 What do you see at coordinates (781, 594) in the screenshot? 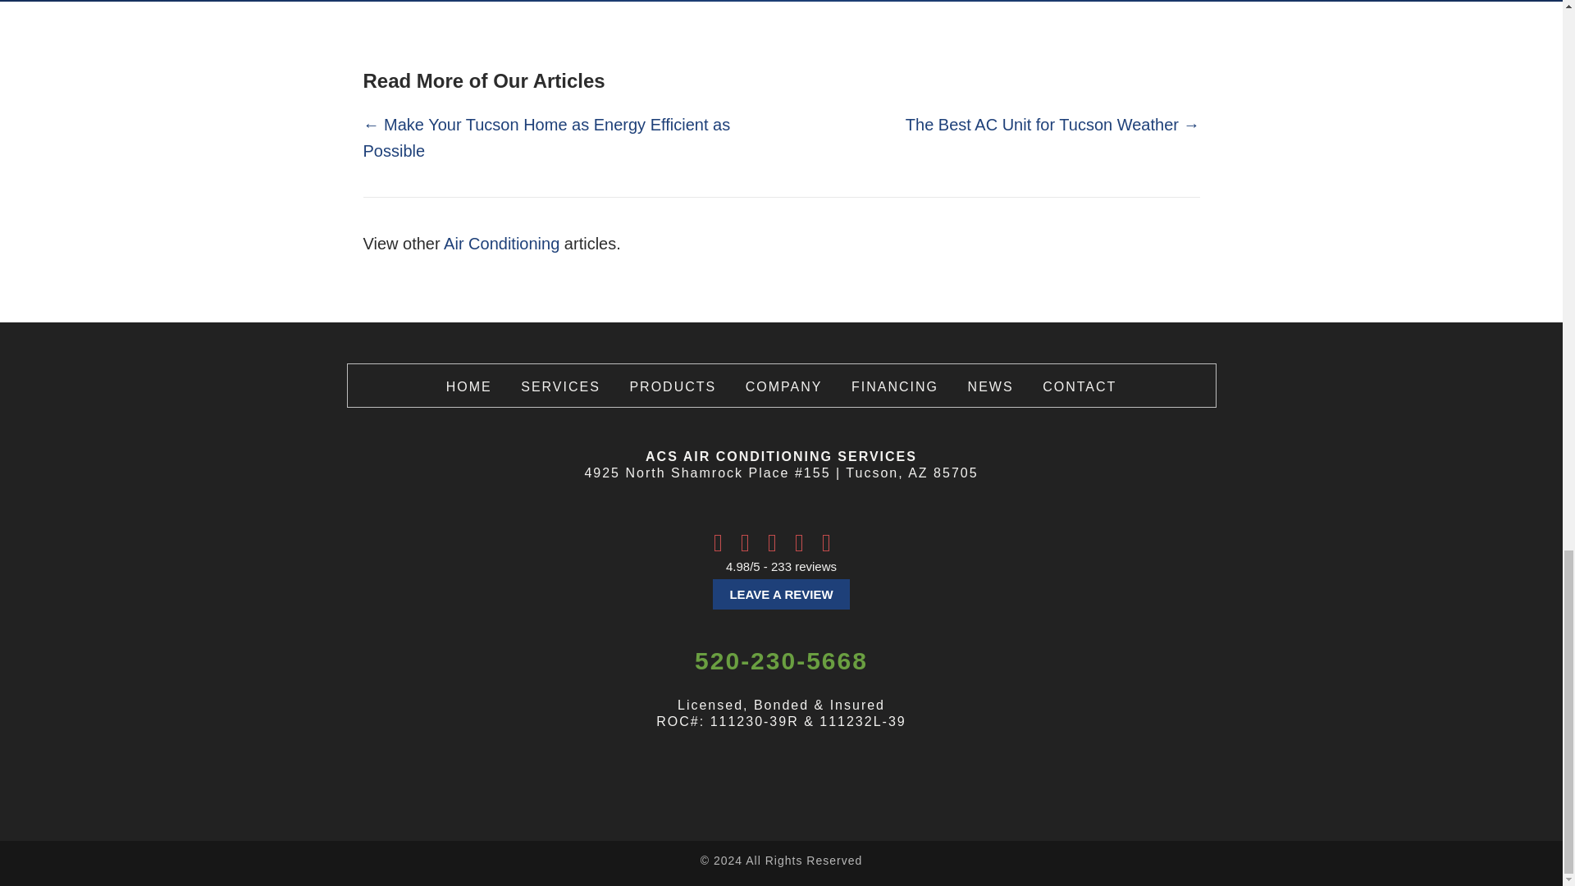
I see `LEAVE A REVIEW` at bounding box center [781, 594].